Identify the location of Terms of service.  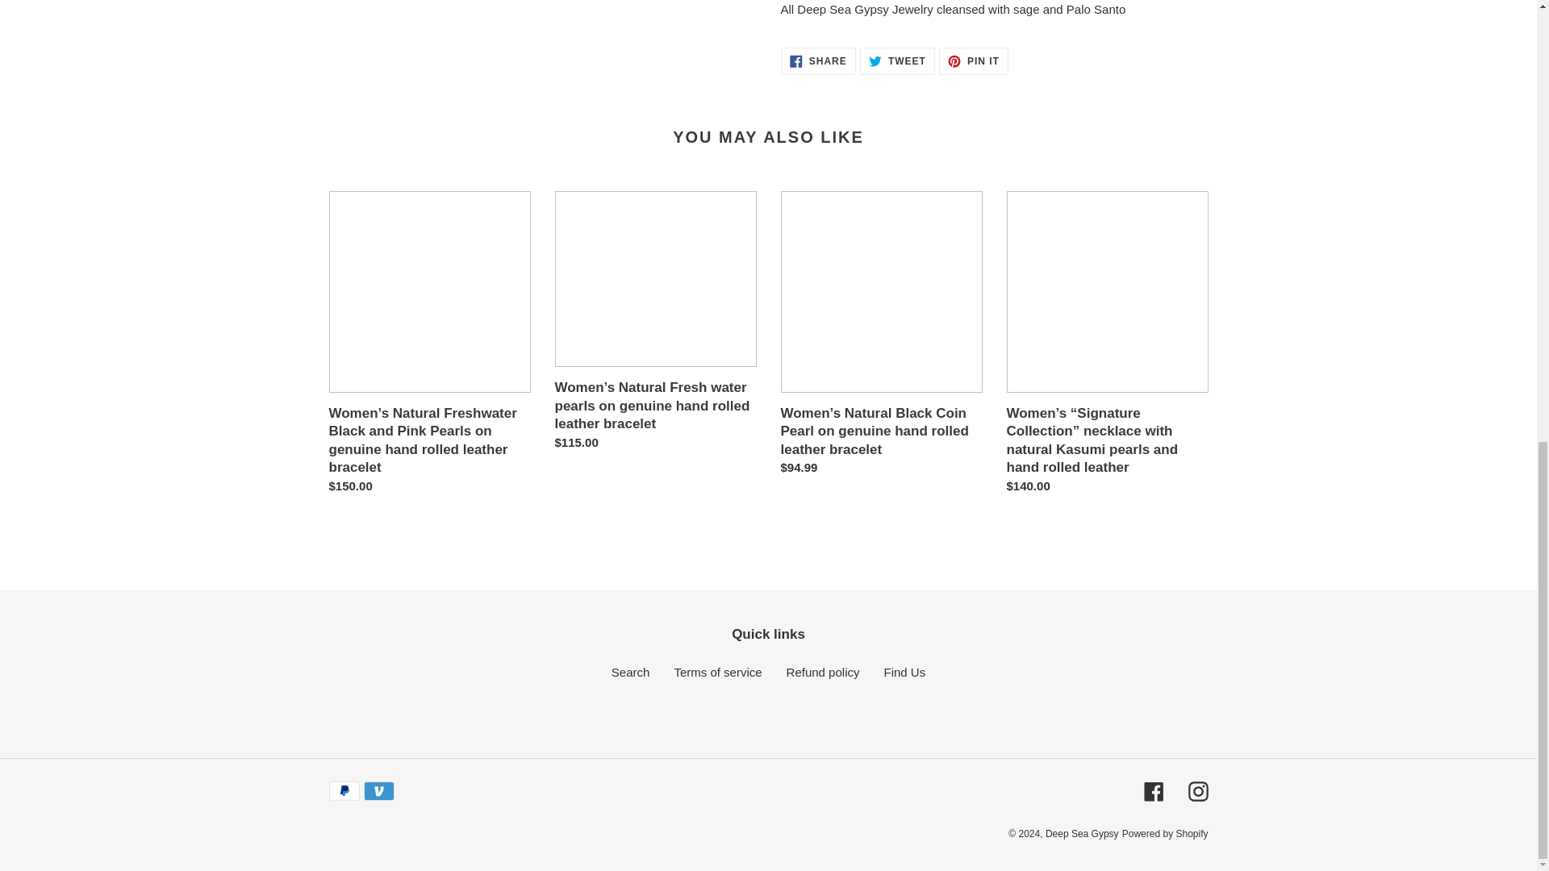
(897, 61).